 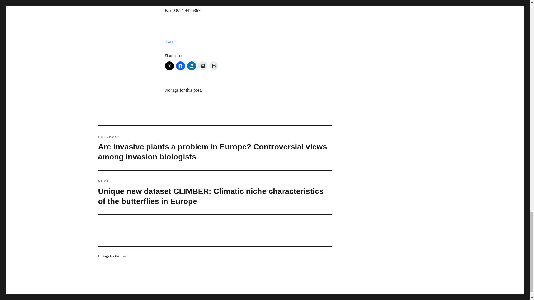 What do you see at coordinates (169, 66) in the screenshot?
I see `Click to share on X` at bounding box center [169, 66].